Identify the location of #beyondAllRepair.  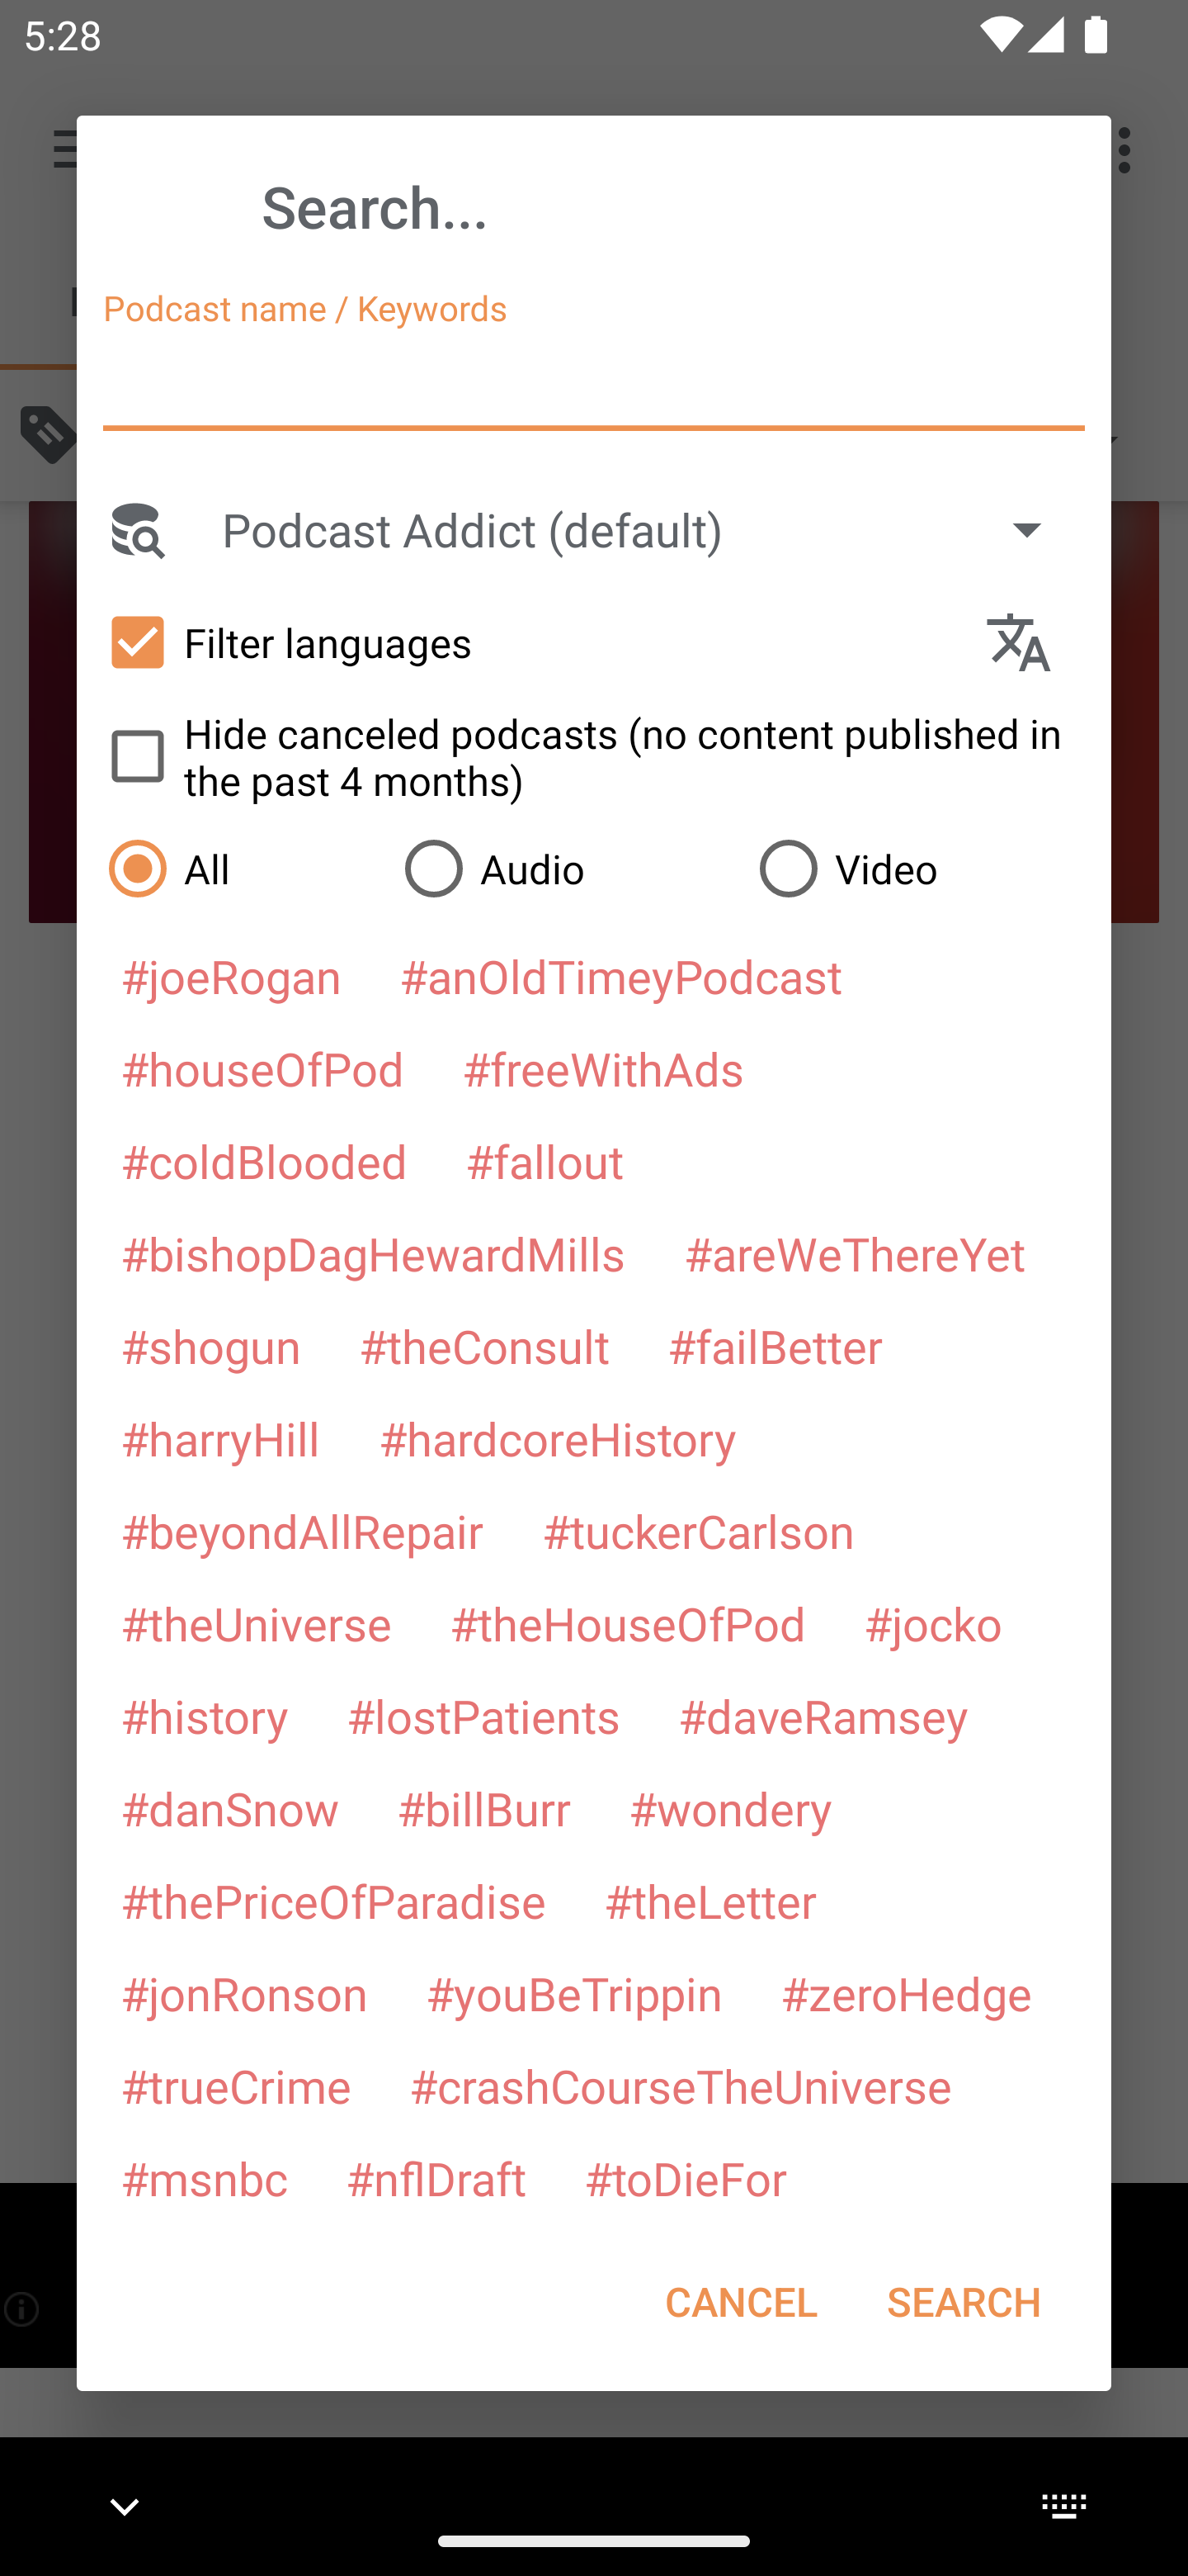
(302, 1529).